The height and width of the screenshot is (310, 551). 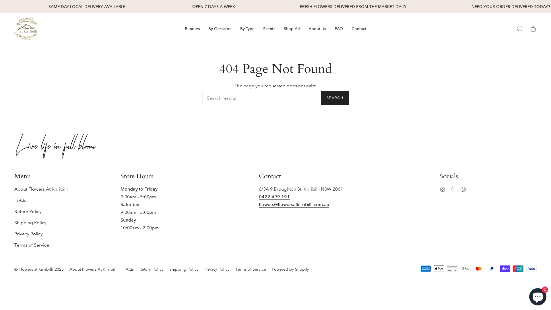 I want to click on FAQs, so click(x=129, y=269).